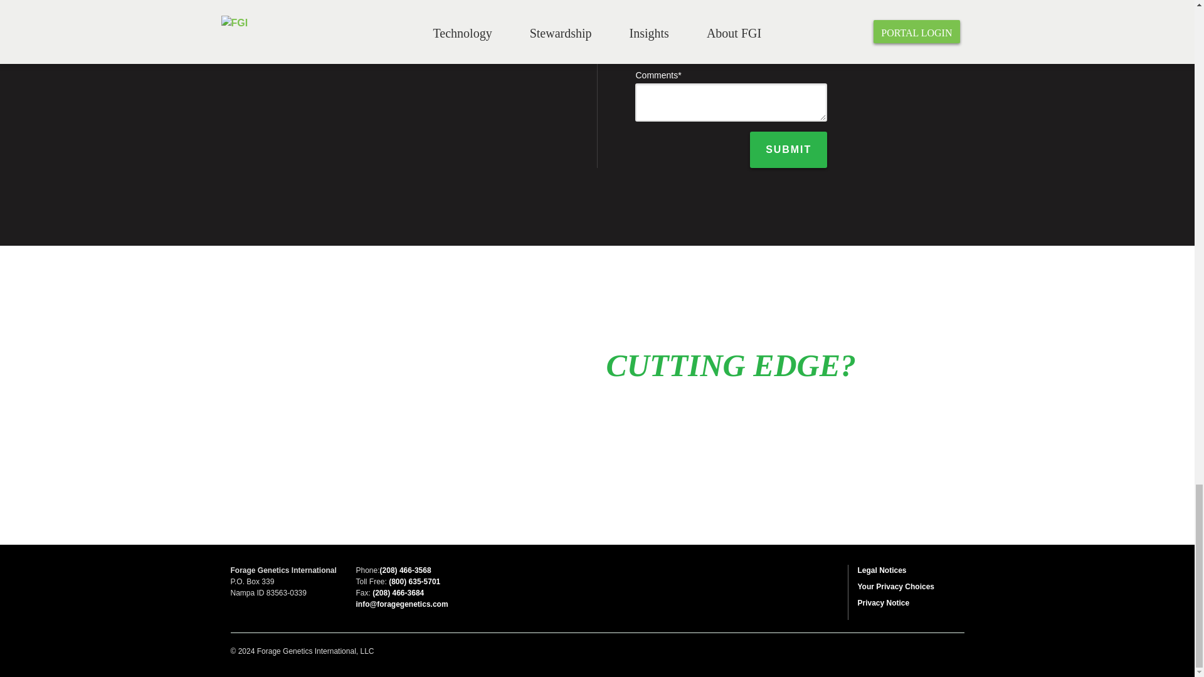 The height and width of the screenshot is (677, 1204). What do you see at coordinates (882, 570) in the screenshot?
I see `Legal Notices` at bounding box center [882, 570].